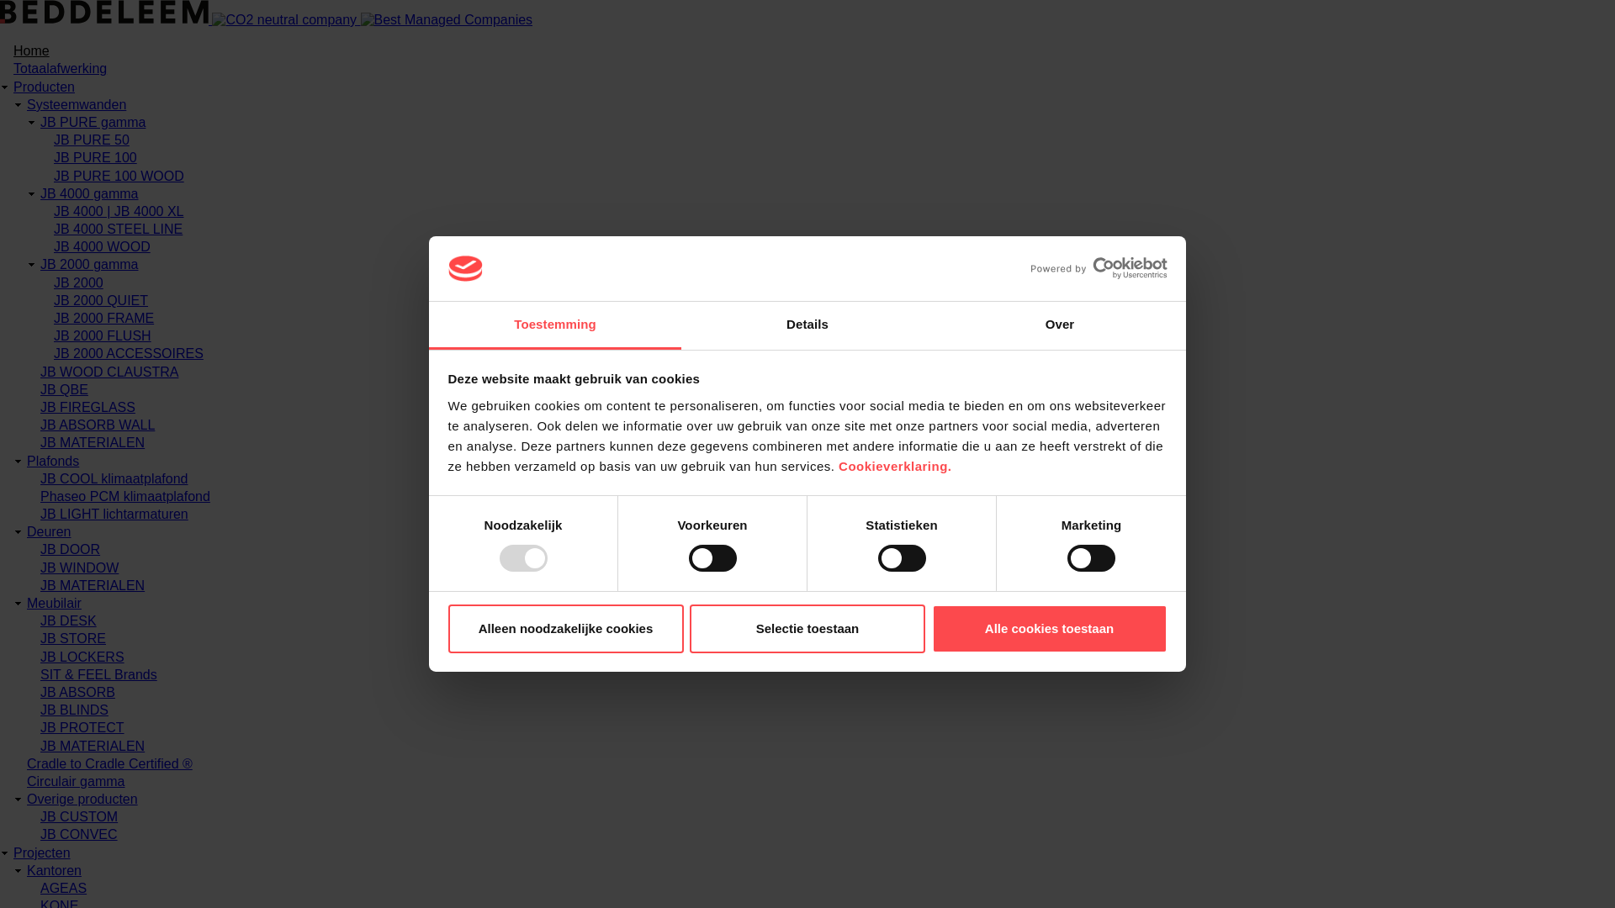  I want to click on JB COOL klimaatplafond, so click(114, 479).